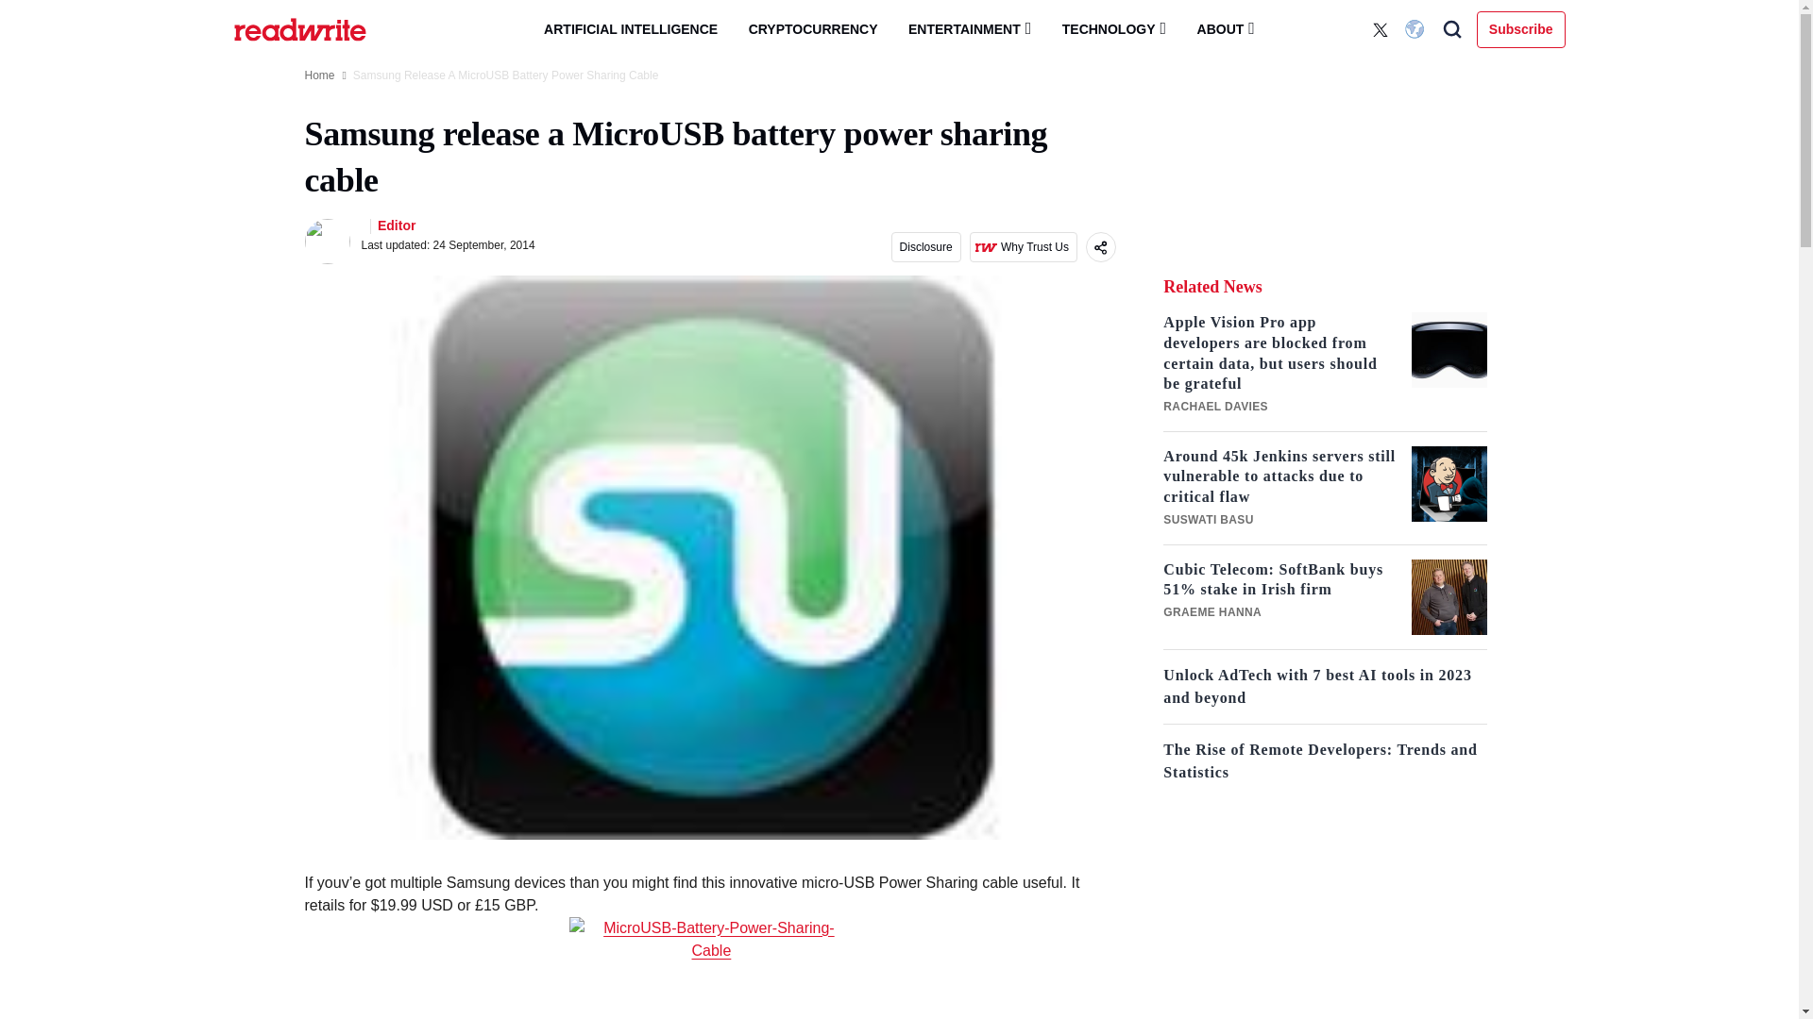  I want to click on ENTERTAINMENT, so click(969, 28).